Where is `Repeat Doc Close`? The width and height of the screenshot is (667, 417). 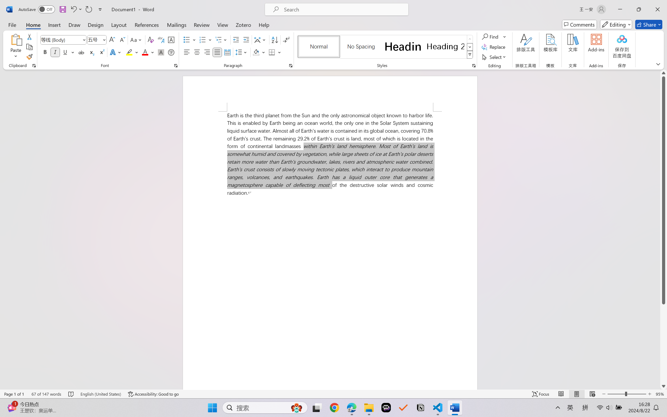
Repeat Doc Close is located at coordinates (89, 9).